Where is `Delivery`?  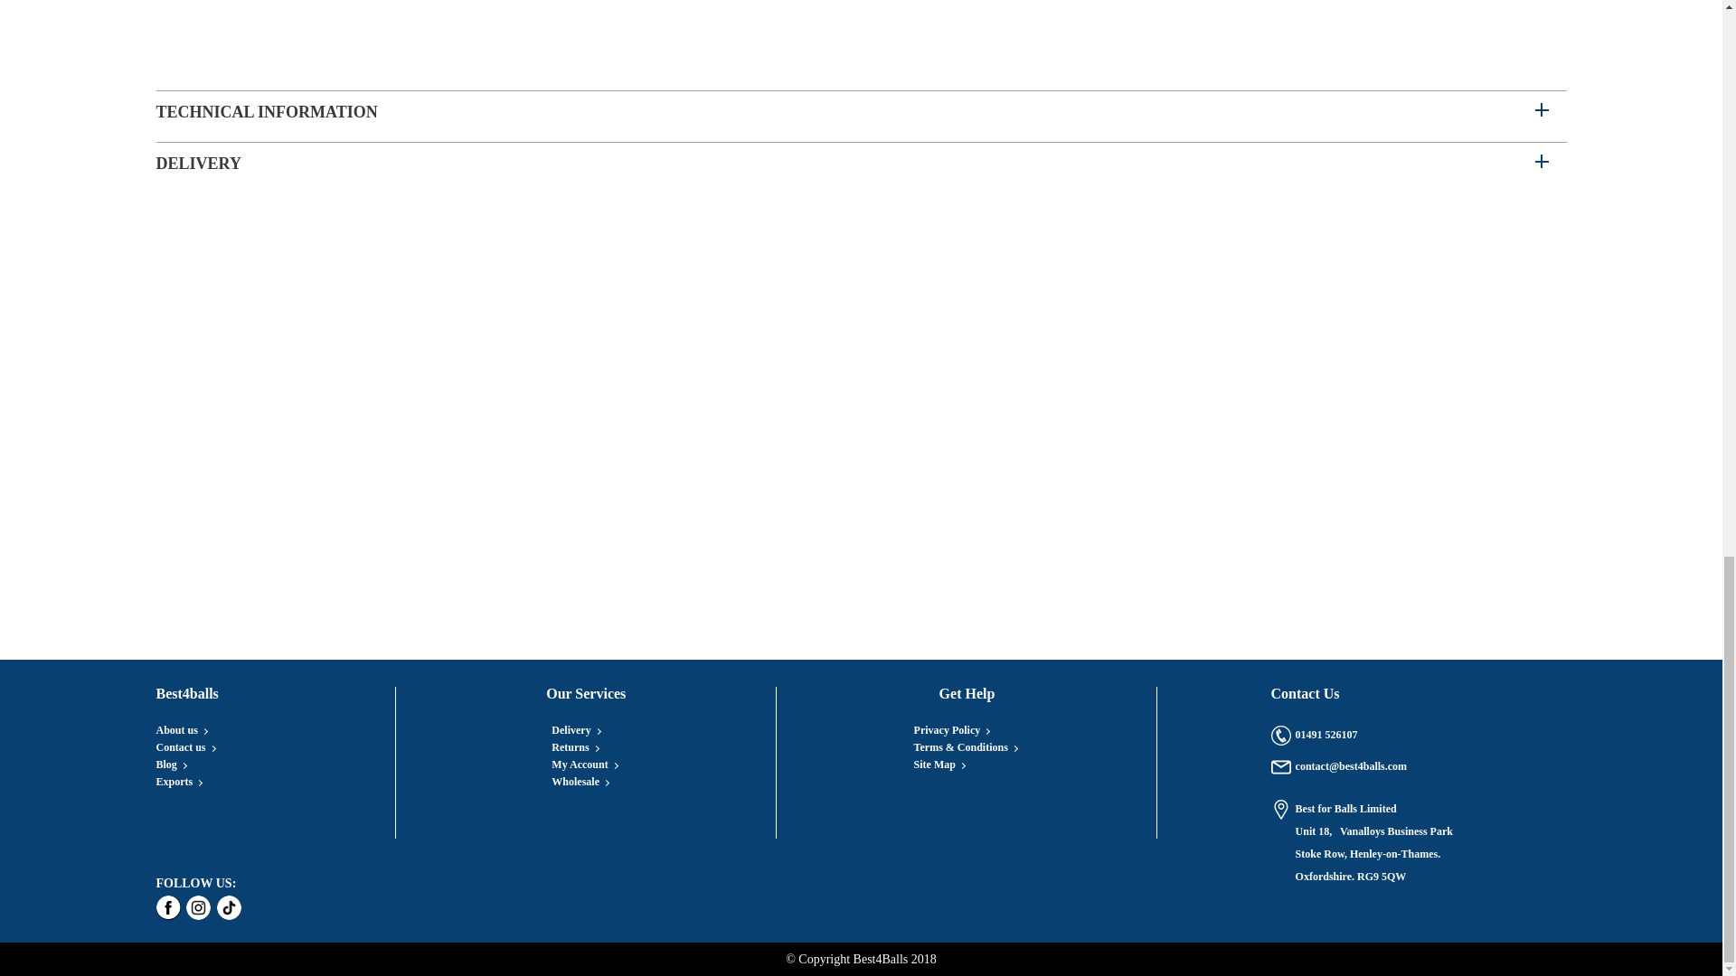 Delivery is located at coordinates (575, 730).